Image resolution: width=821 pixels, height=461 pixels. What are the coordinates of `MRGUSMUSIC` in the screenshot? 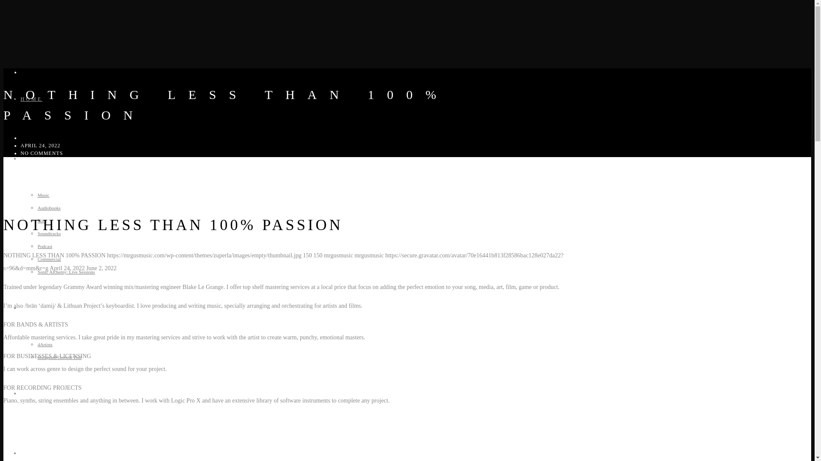 It's located at (40, 138).